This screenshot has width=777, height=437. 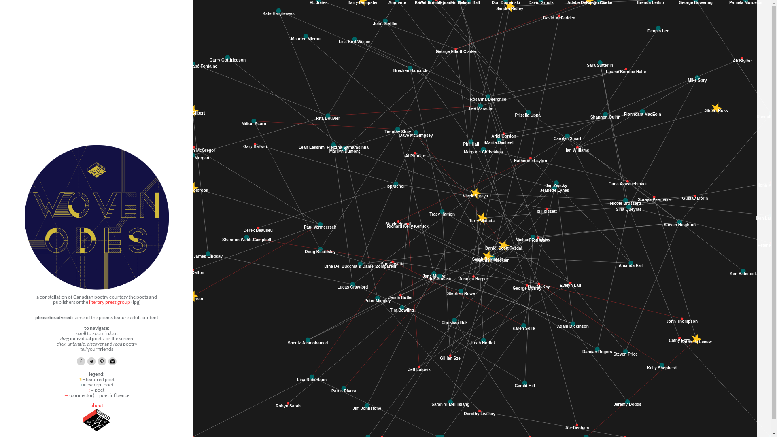 What do you see at coordinates (110, 302) in the screenshot?
I see `literary press group` at bounding box center [110, 302].